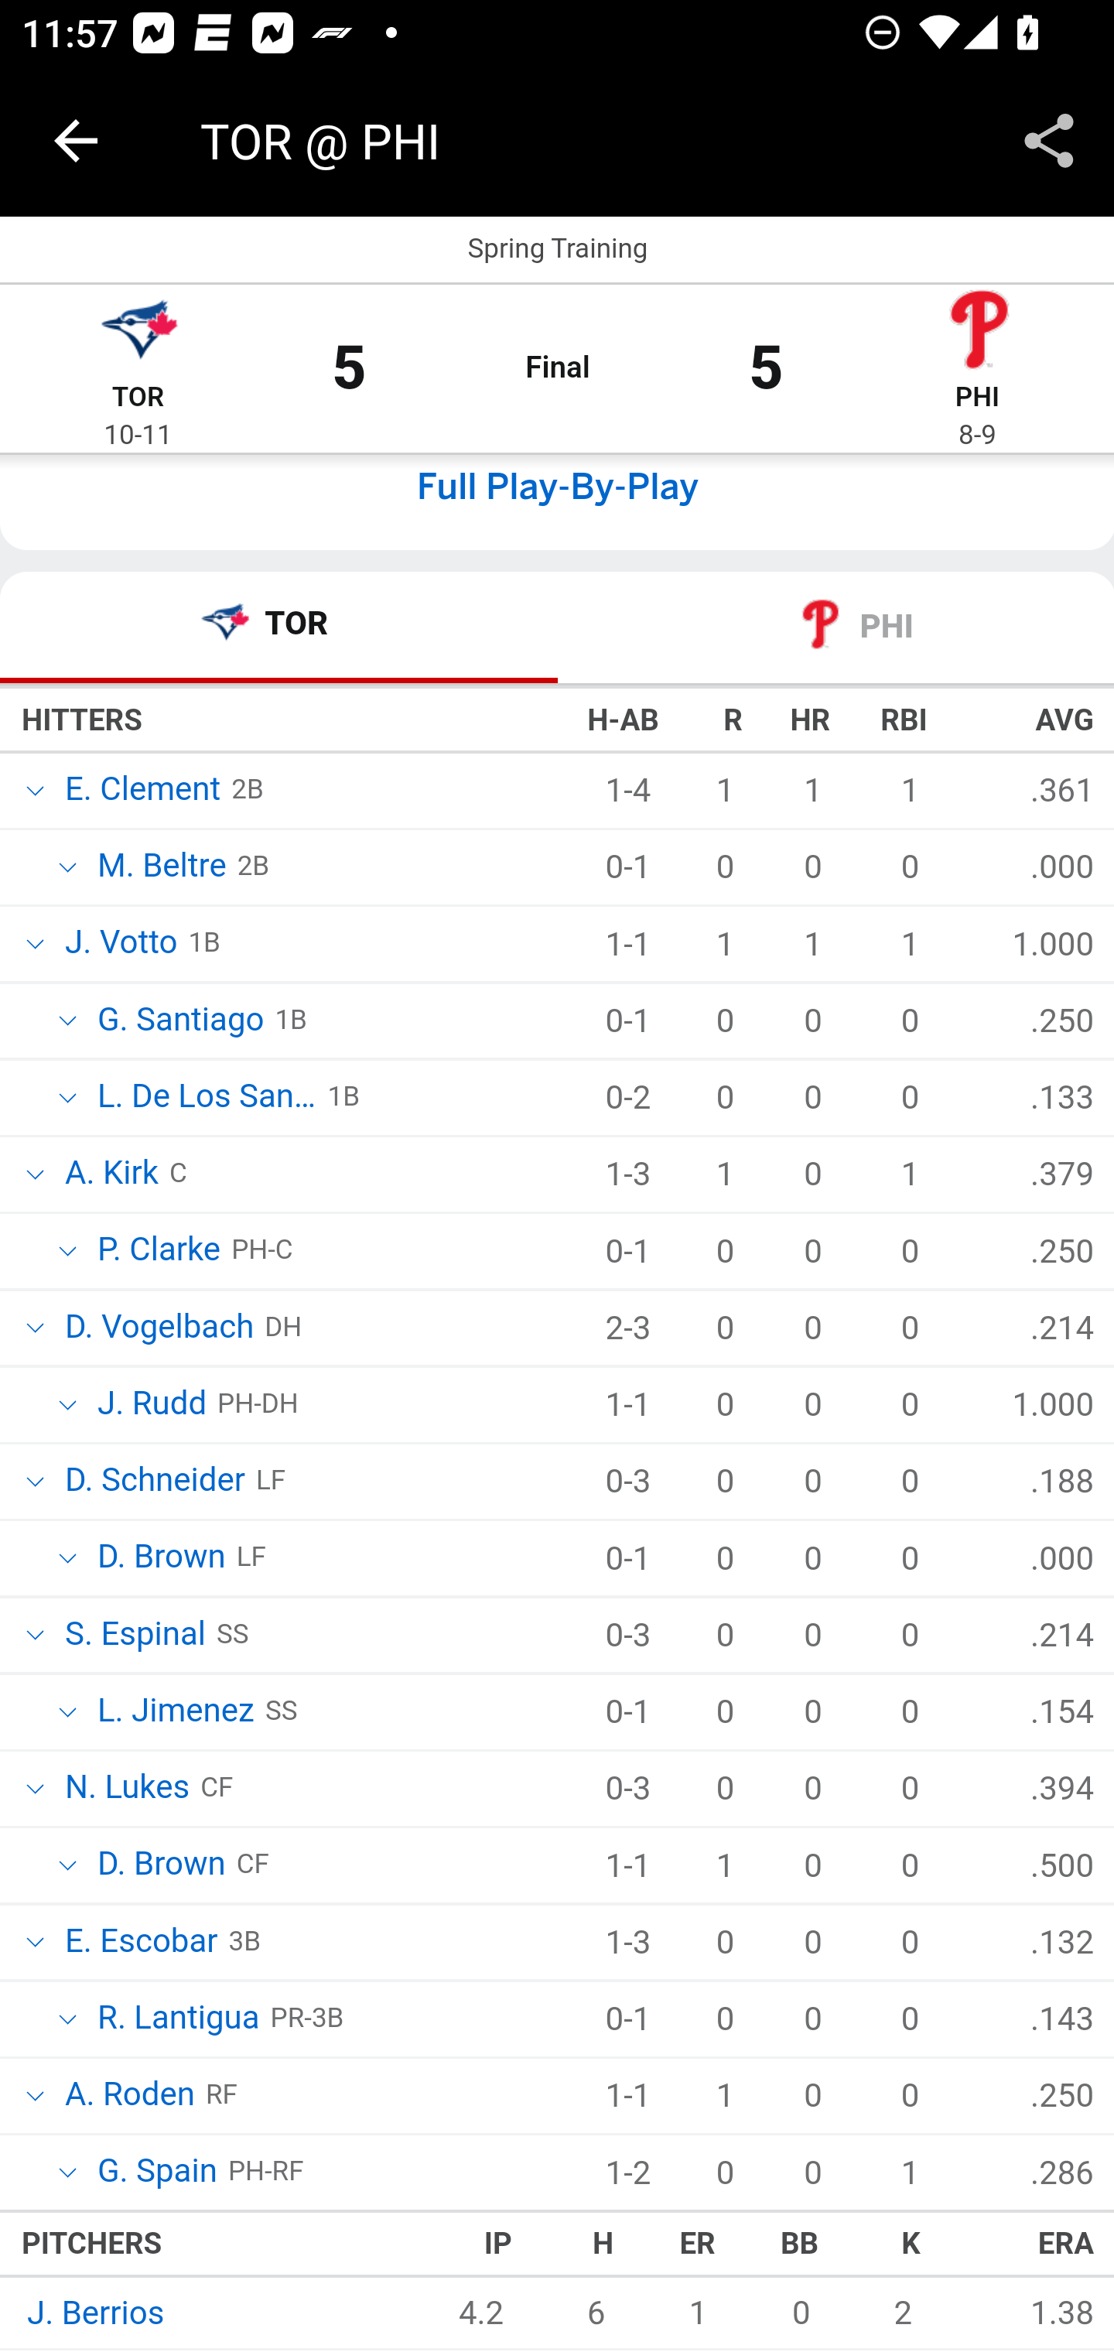 Image resolution: width=1114 pixels, height=2352 pixels. What do you see at coordinates (138, 334) in the screenshot?
I see `Toronto Blue Jays` at bounding box center [138, 334].